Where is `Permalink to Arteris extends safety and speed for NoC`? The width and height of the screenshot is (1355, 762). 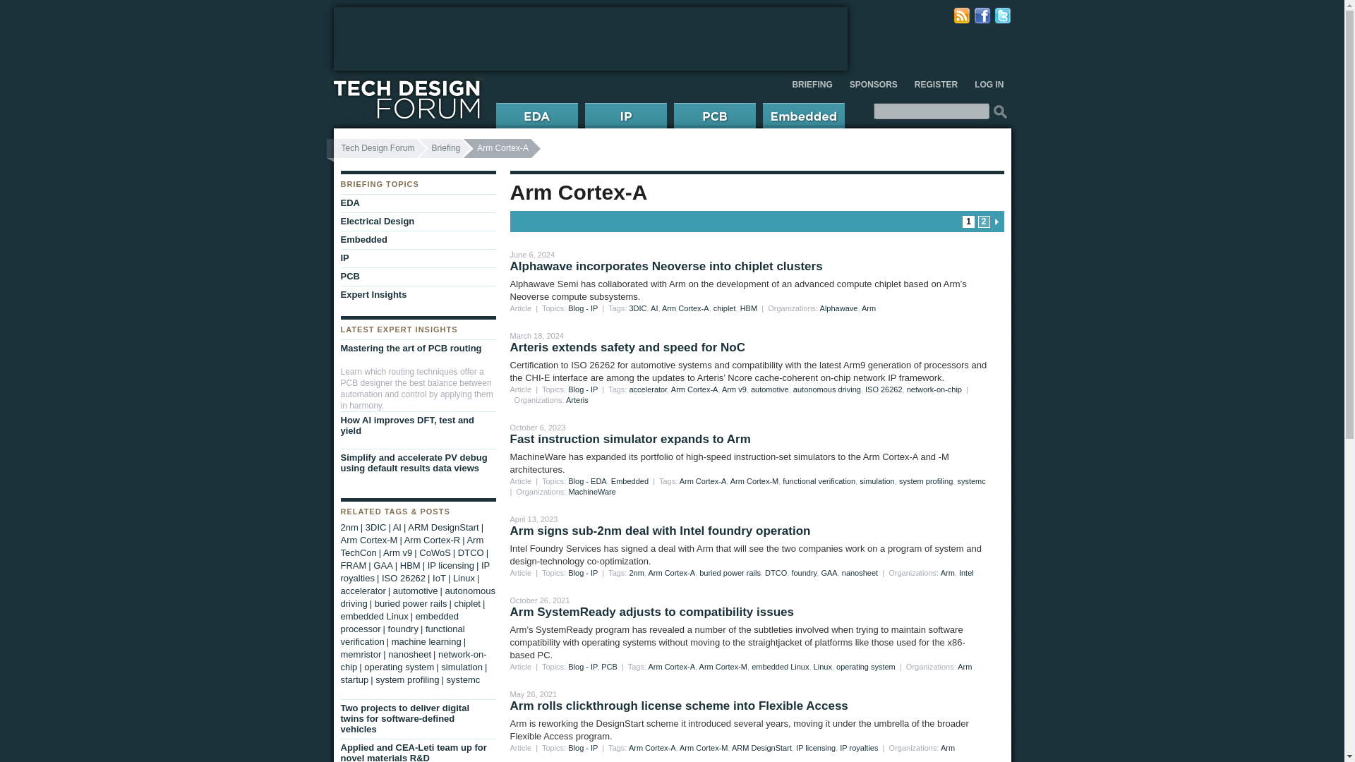
Permalink to Arteris extends safety and speed for NoC is located at coordinates (627, 347).